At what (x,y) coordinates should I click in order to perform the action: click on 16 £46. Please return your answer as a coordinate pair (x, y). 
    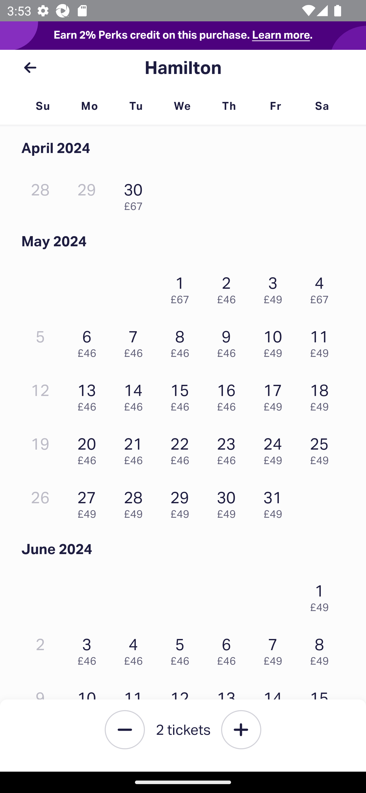
    Looking at the image, I should click on (229, 395).